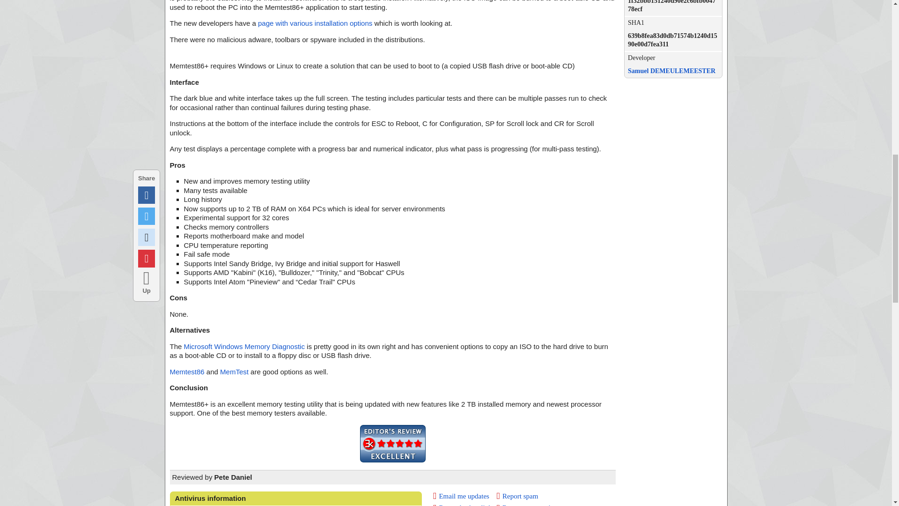 Image resolution: width=899 pixels, height=506 pixels. Describe the element at coordinates (186, 372) in the screenshot. I see `Memtest86` at that location.